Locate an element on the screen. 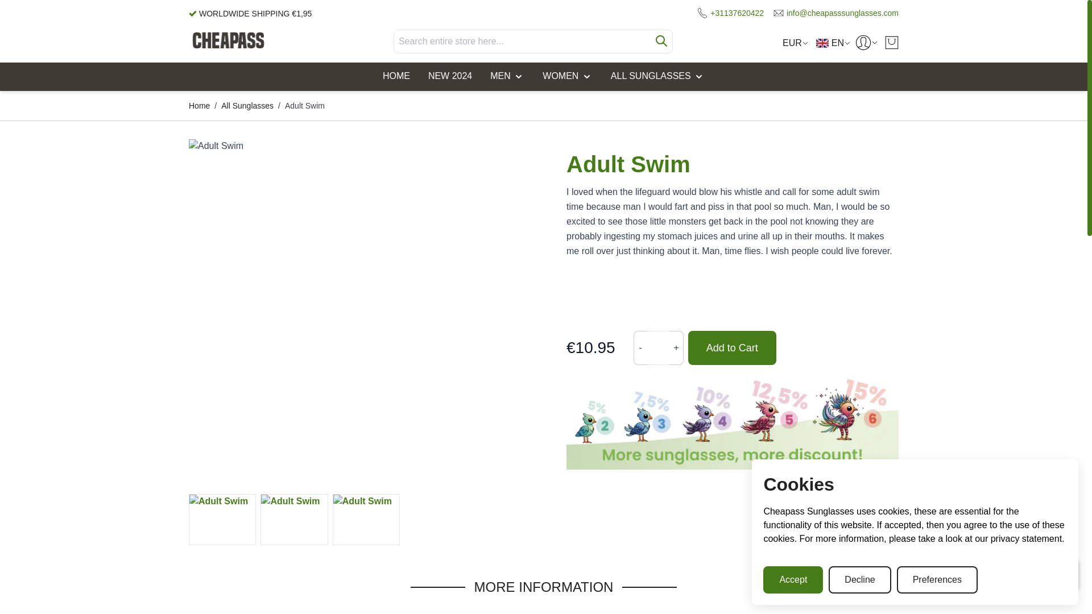 This screenshot has width=1092, height=614. Cheap Sunglasses is located at coordinates (228, 41).